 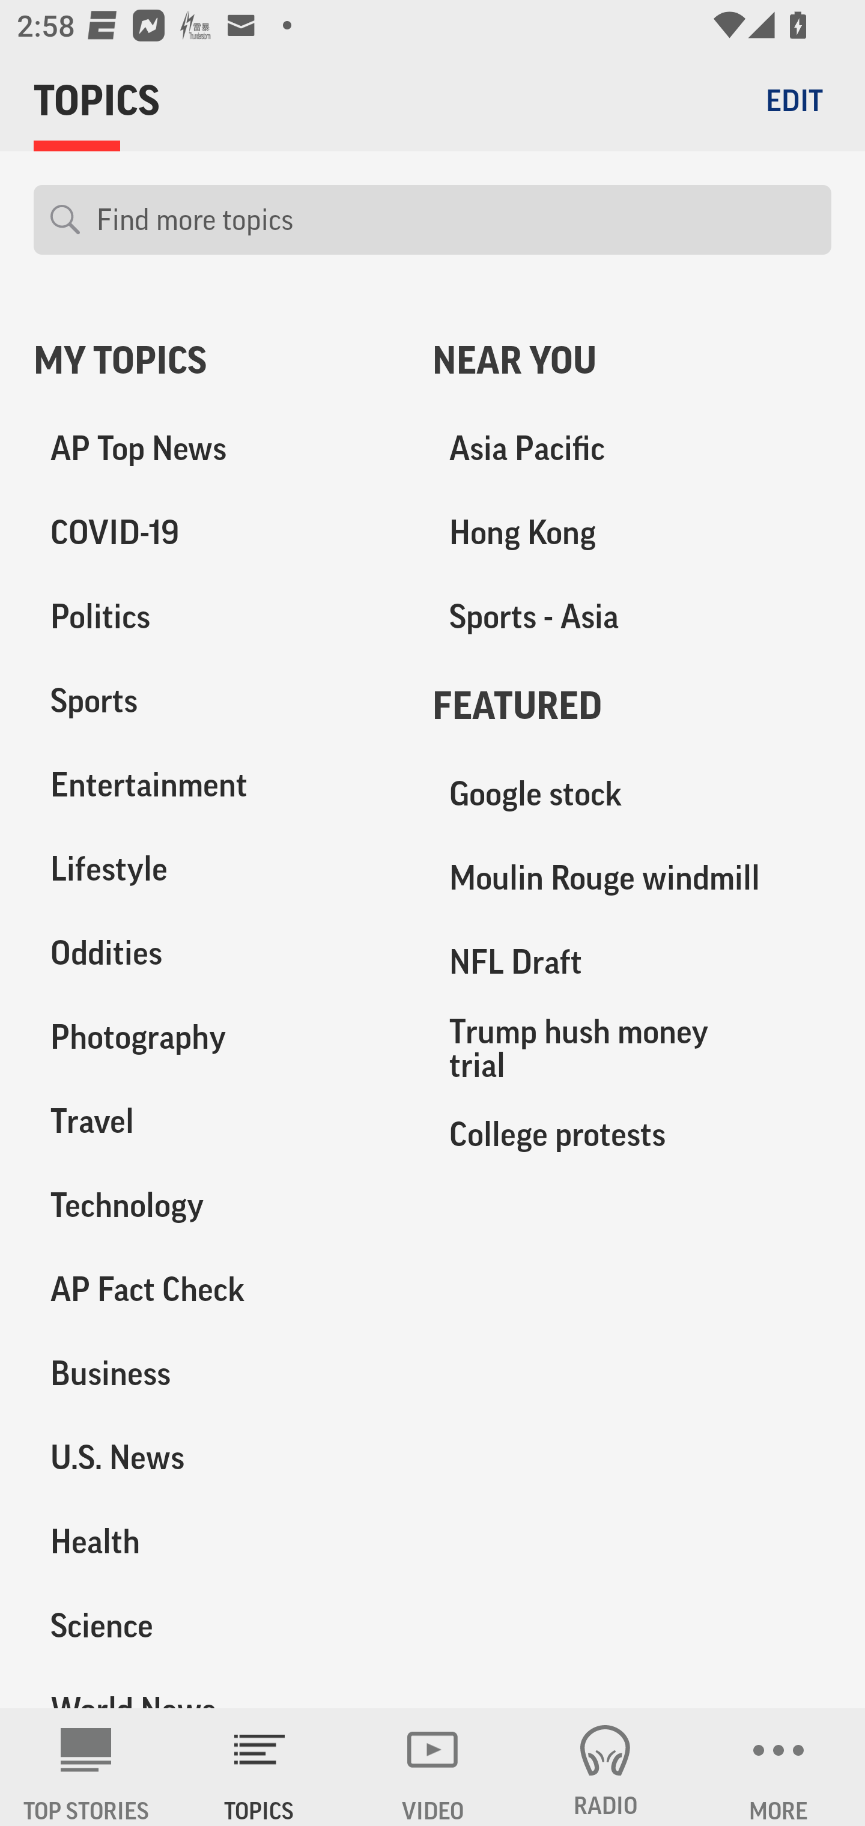 What do you see at coordinates (216, 533) in the screenshot?
I see `COVID-19` at bounding box center [216, 533].